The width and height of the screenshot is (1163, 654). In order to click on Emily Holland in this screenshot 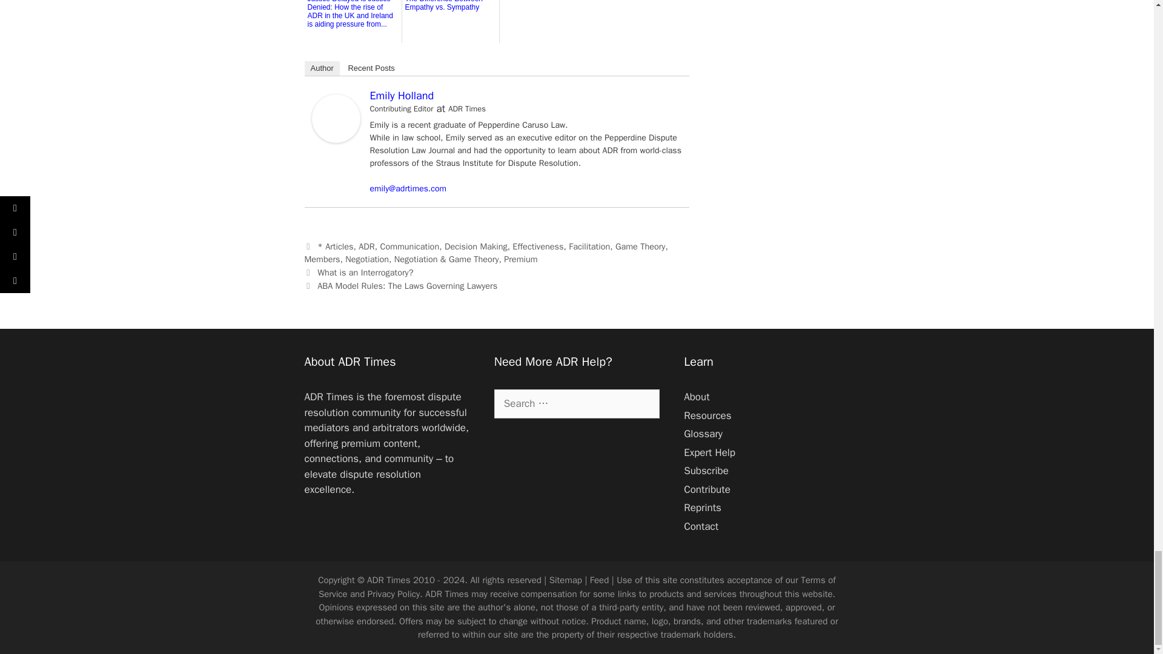, I will do `click(402, 95)`.